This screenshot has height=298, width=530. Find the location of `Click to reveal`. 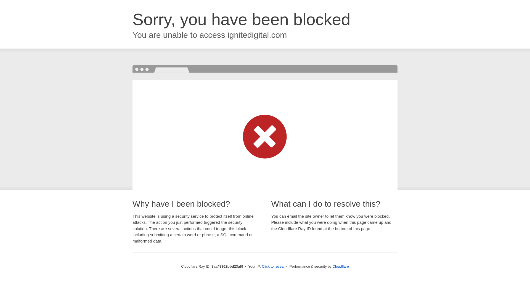

Click to reveal is located at coordinates (273, 267).